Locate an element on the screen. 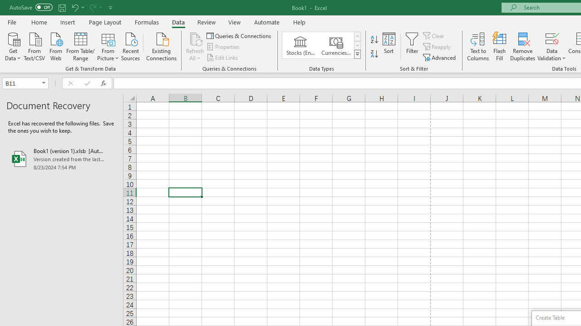 Image resolution: width=581 pixels, height=326 pixels. Data Types is located at coordinates (357, 54).